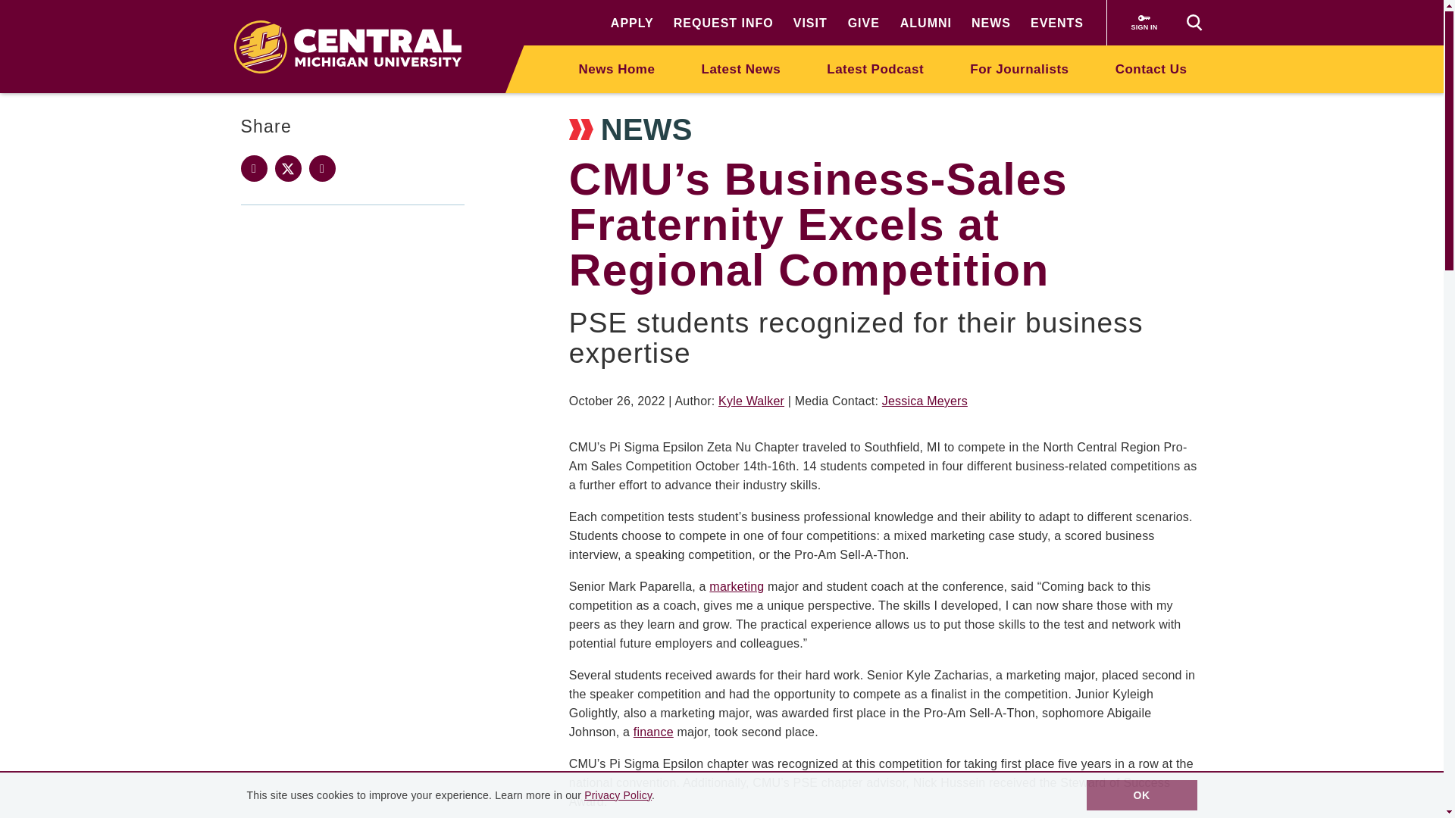  Describe the element at coordinates (255, 168) in the screenshot. I see `Share this page on Facebook` at that location.